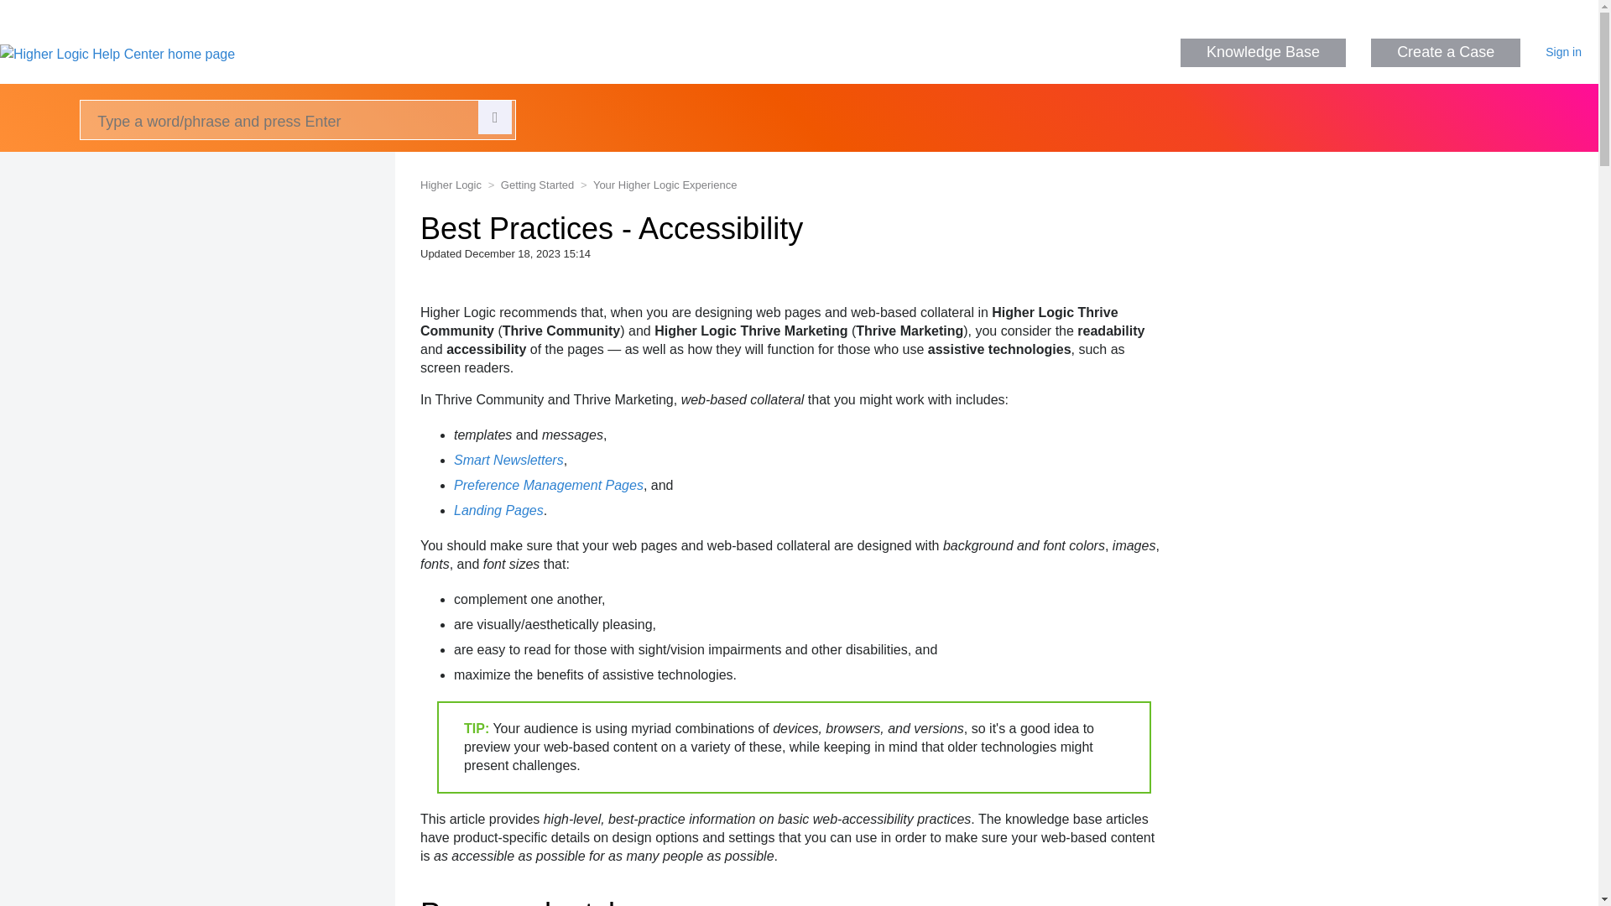 This screenshot has width=1611, height=906. Describe the element at coordinates (665, 185) in the screenshot. I see `Your Higher Logic Experience` at that location.